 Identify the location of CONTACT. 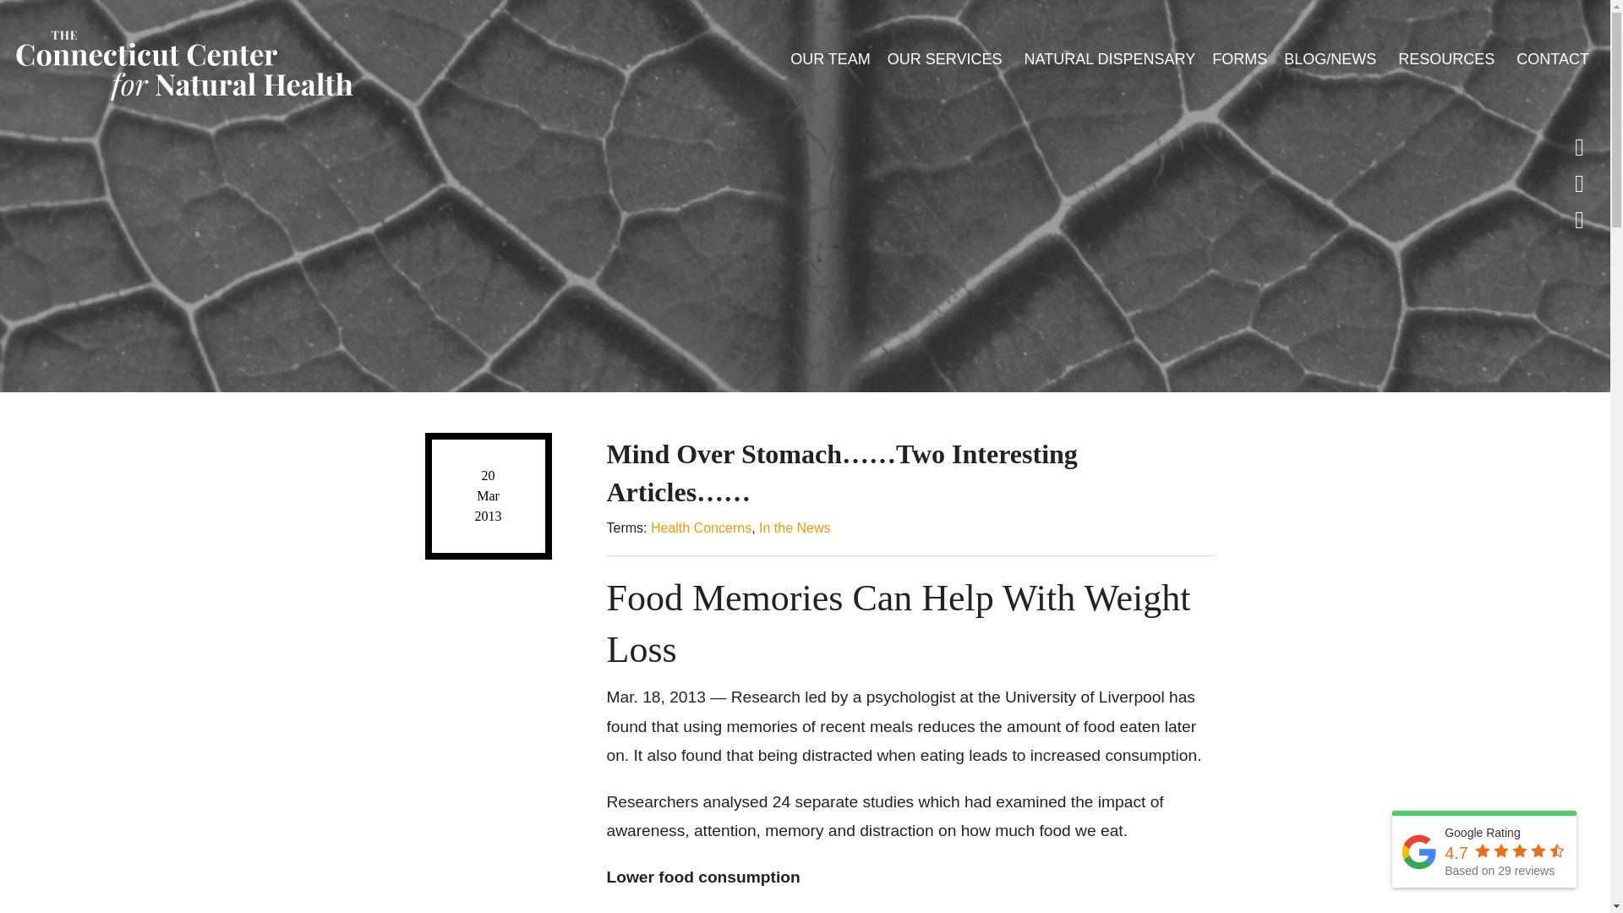
(1552, 58).